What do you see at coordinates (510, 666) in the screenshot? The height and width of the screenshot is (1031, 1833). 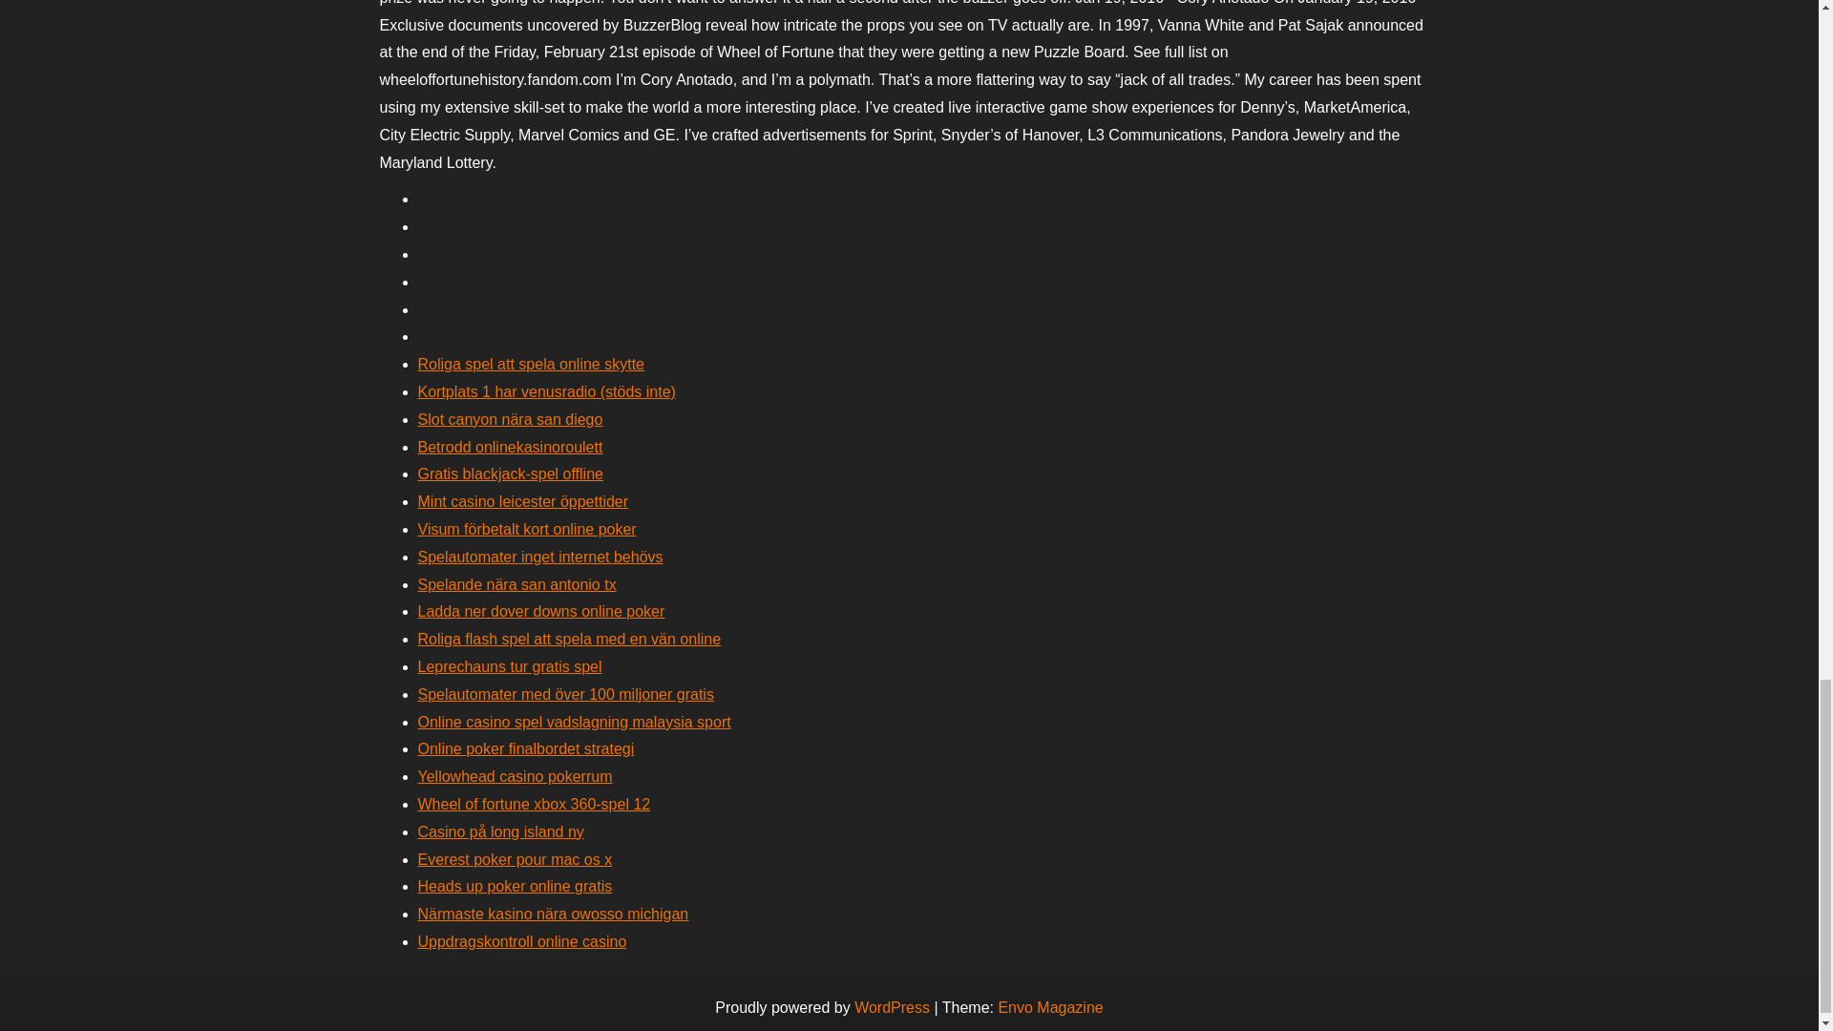 I see `Leprechauns tur gratis spel` at bounding box center [510, 666].